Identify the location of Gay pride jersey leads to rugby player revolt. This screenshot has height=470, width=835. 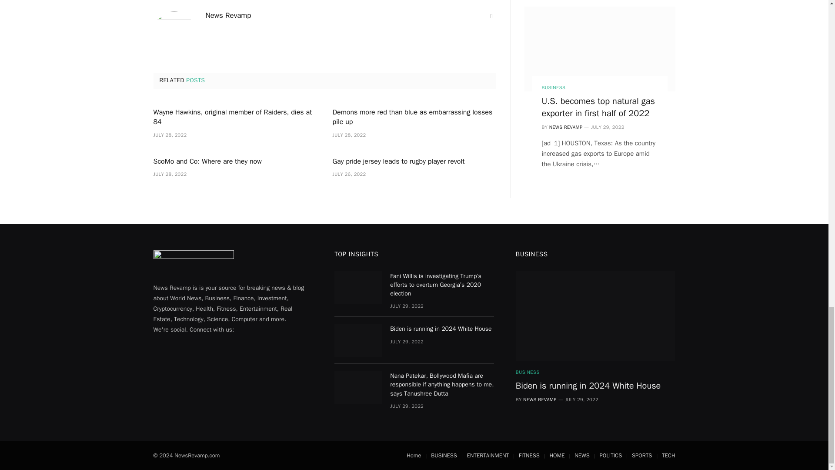
(414, 162).